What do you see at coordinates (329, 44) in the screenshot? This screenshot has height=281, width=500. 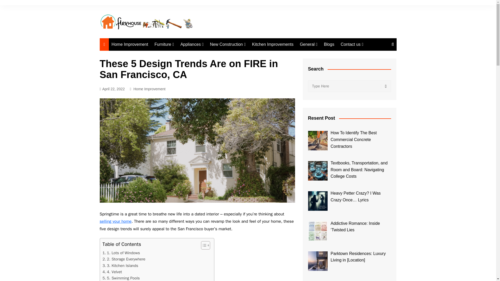 I see `Blogs` at bounding box center [329, 44].